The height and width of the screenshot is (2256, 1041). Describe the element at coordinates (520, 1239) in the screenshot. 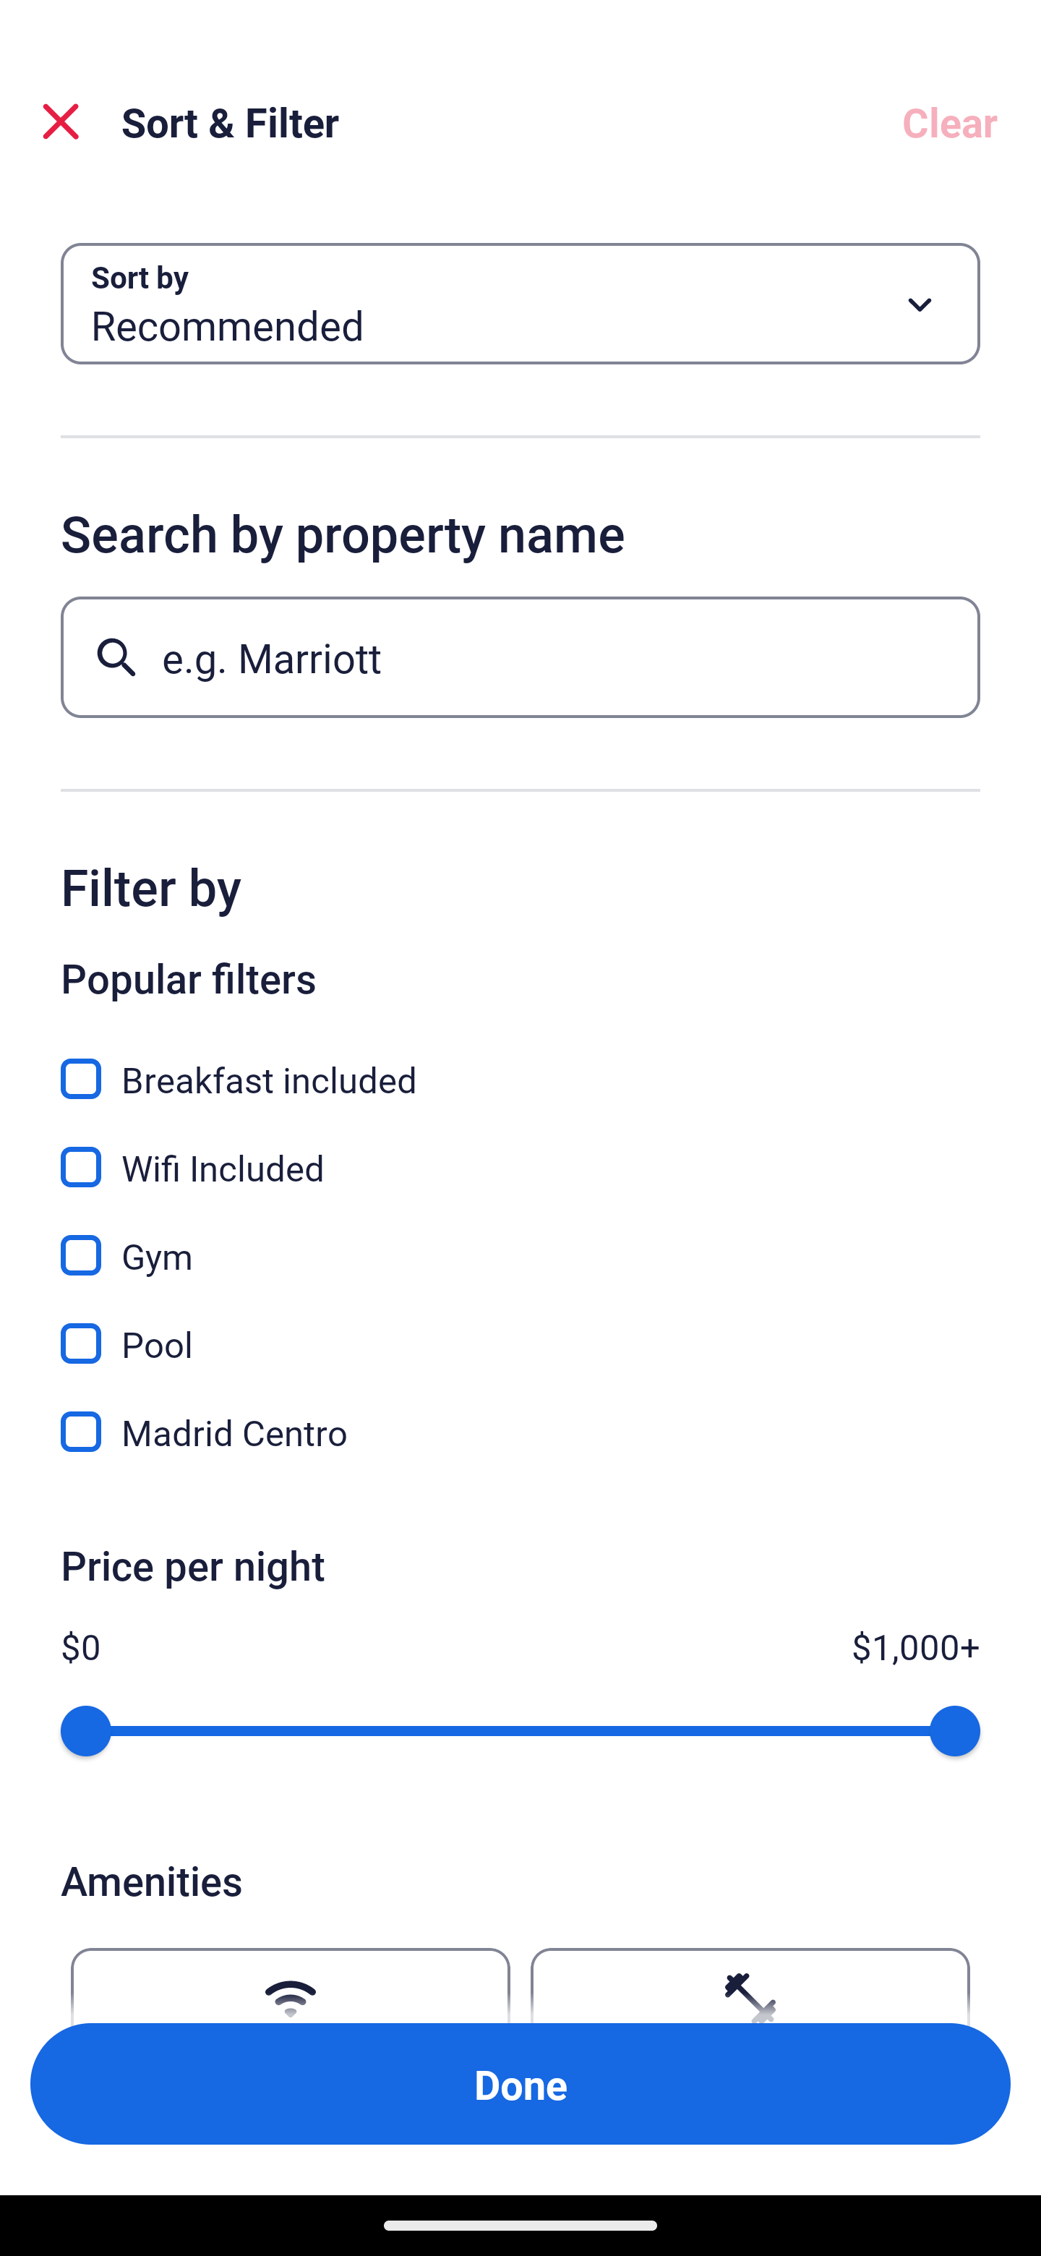

I see `Gym, Gym` at that location.